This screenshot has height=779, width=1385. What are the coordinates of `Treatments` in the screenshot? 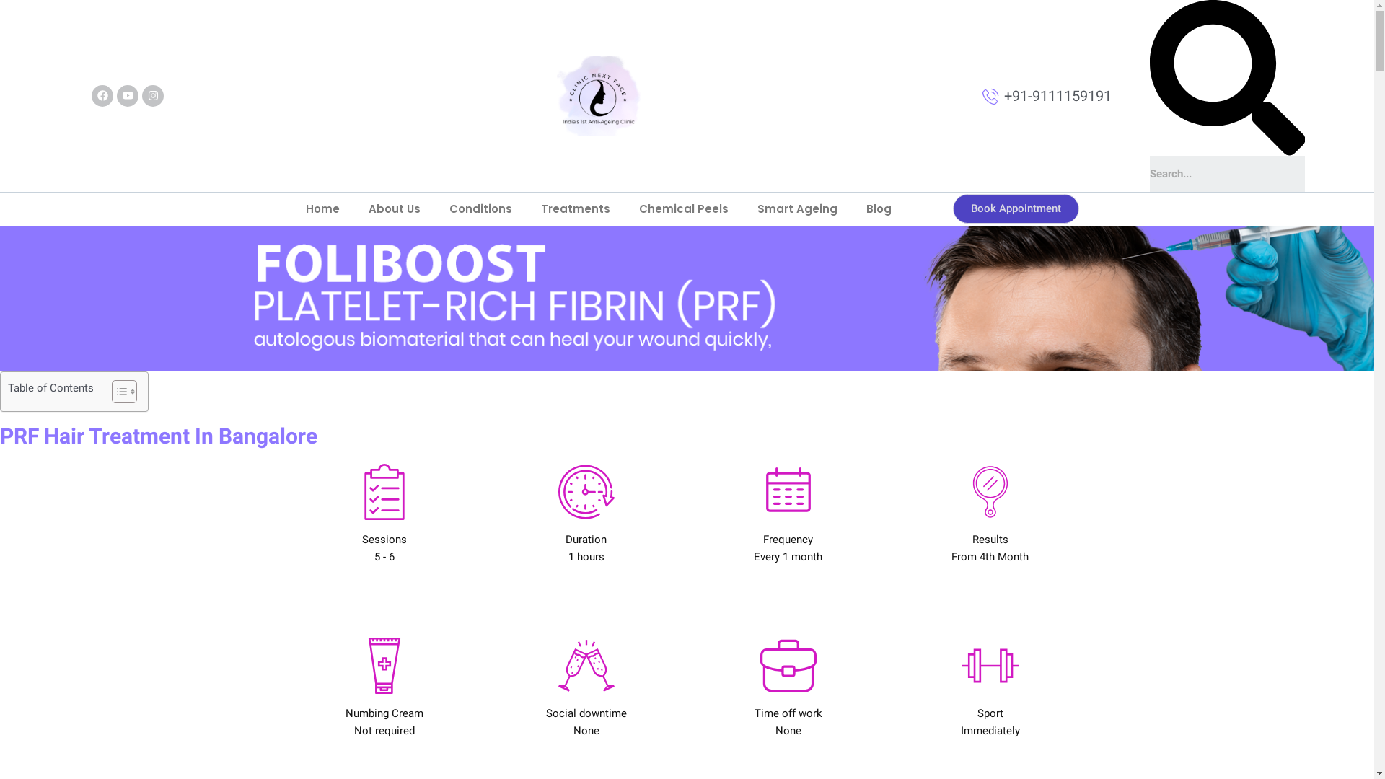 It's located at (576, 209).